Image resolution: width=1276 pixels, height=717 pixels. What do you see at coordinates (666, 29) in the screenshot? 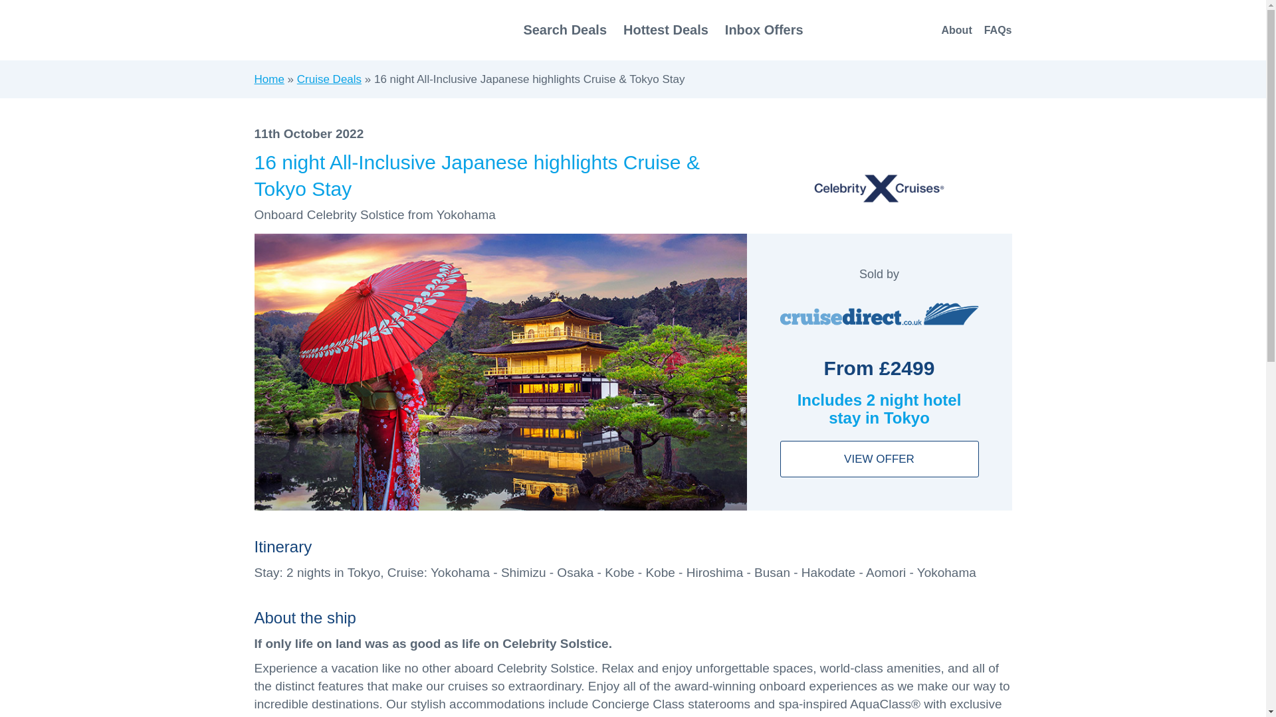
I see `Hottest Deals` at bounding box center [666, 29].